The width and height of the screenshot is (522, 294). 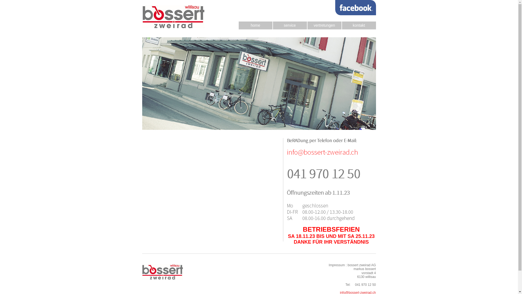 What do you see at coordinates (359, 26) in the screenshot?
I see `kontakt` at bounding box center [359, 26].